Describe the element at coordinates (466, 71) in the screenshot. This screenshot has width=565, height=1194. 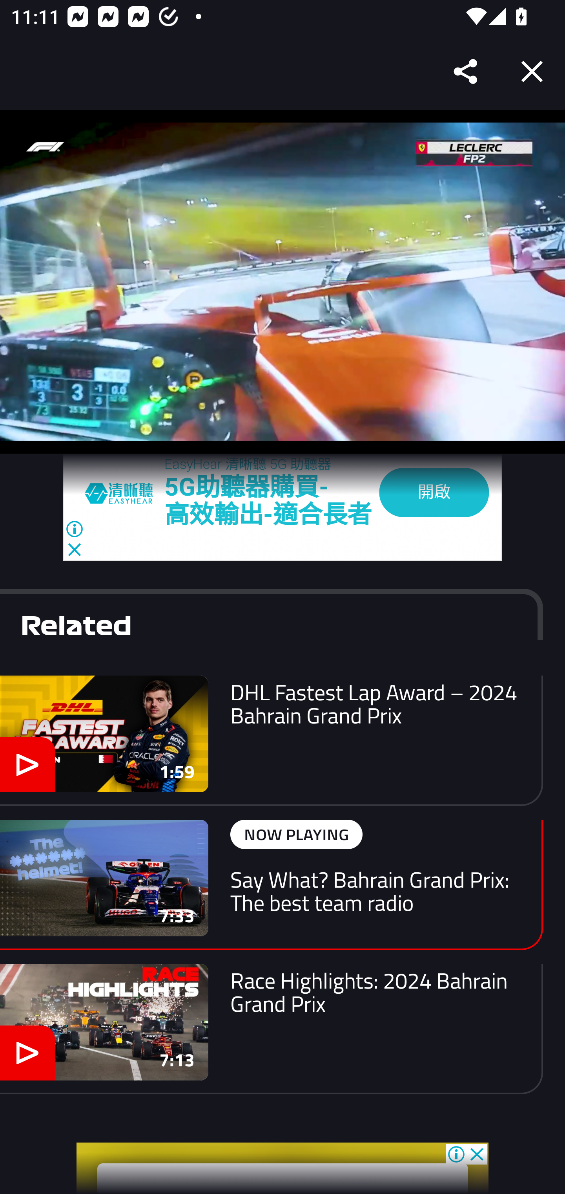
I see `Share` at that location.